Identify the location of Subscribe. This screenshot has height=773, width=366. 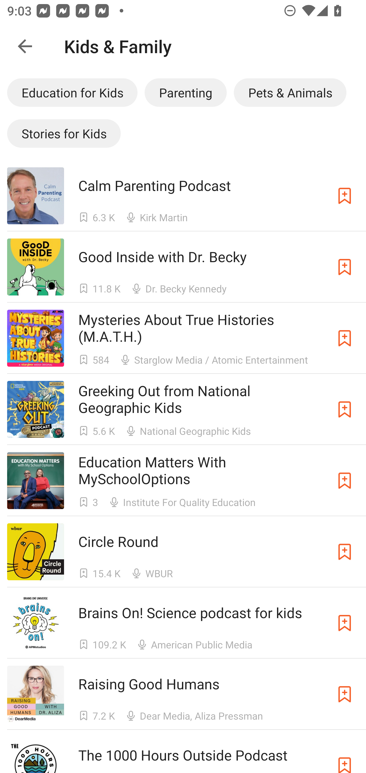
(345, 623).